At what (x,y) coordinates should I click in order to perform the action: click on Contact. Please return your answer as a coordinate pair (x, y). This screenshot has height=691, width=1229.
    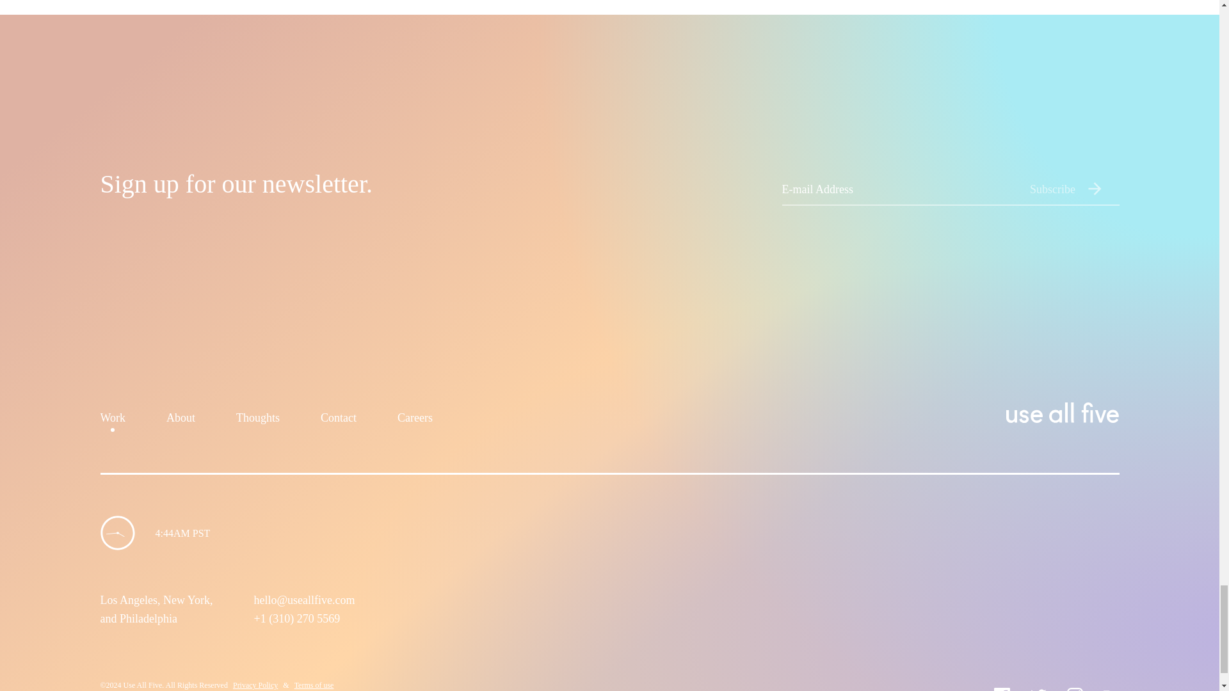
    Looking at the image, I should click on (338, 421).